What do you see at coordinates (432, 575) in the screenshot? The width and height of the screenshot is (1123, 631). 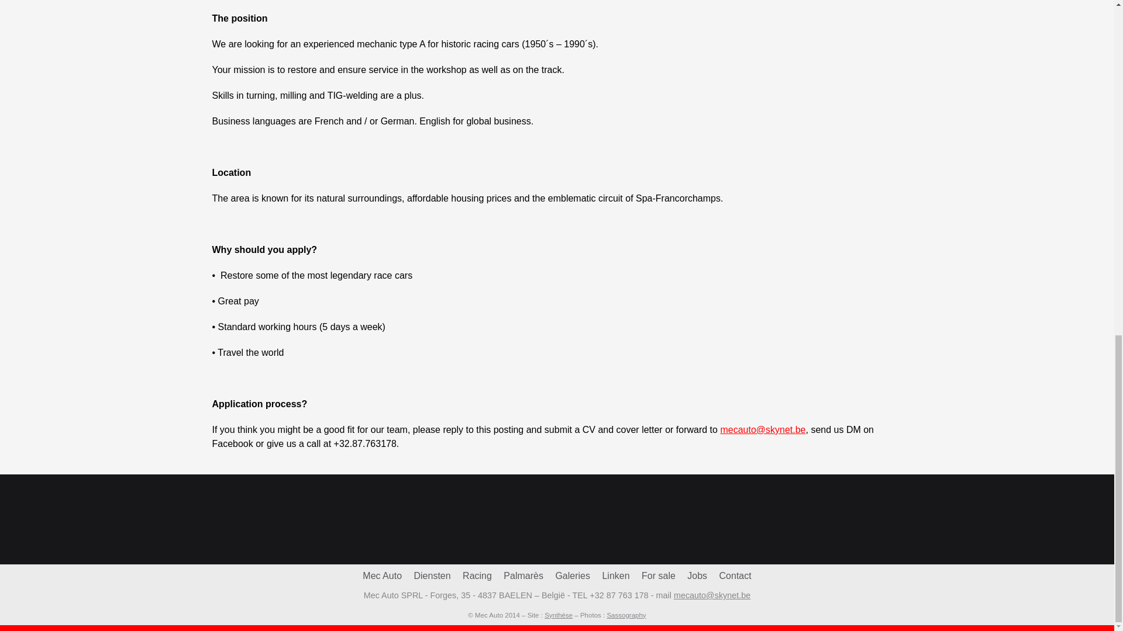 I see `Diensten` at bounding box center [432, 575].